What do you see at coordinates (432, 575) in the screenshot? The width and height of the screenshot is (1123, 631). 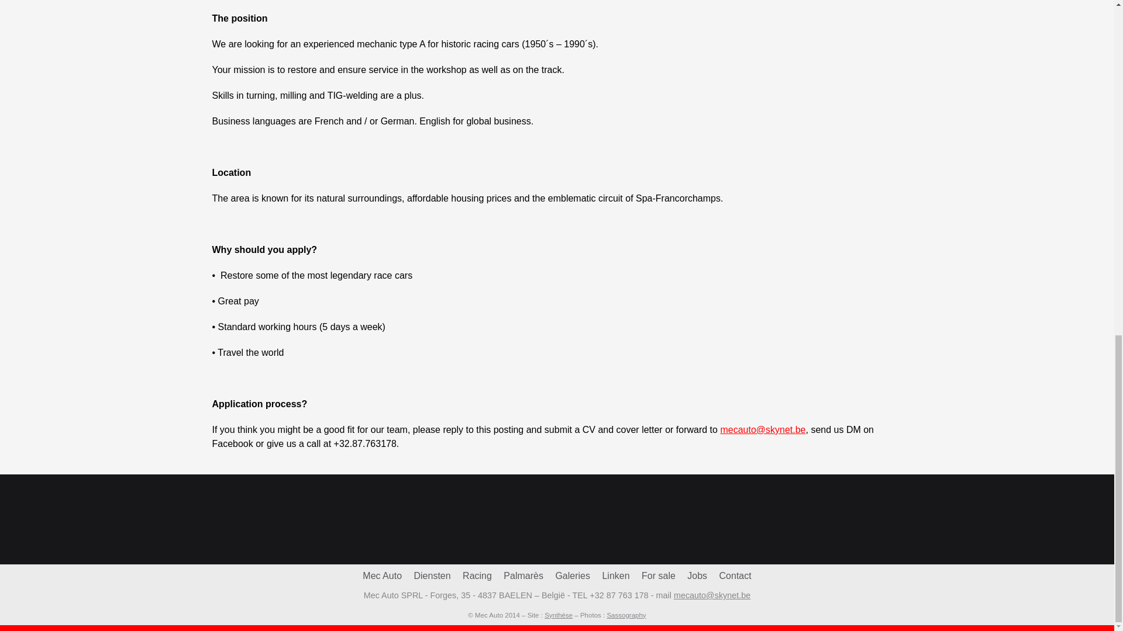 I see `Diensten` at bounding box center [432, 575].